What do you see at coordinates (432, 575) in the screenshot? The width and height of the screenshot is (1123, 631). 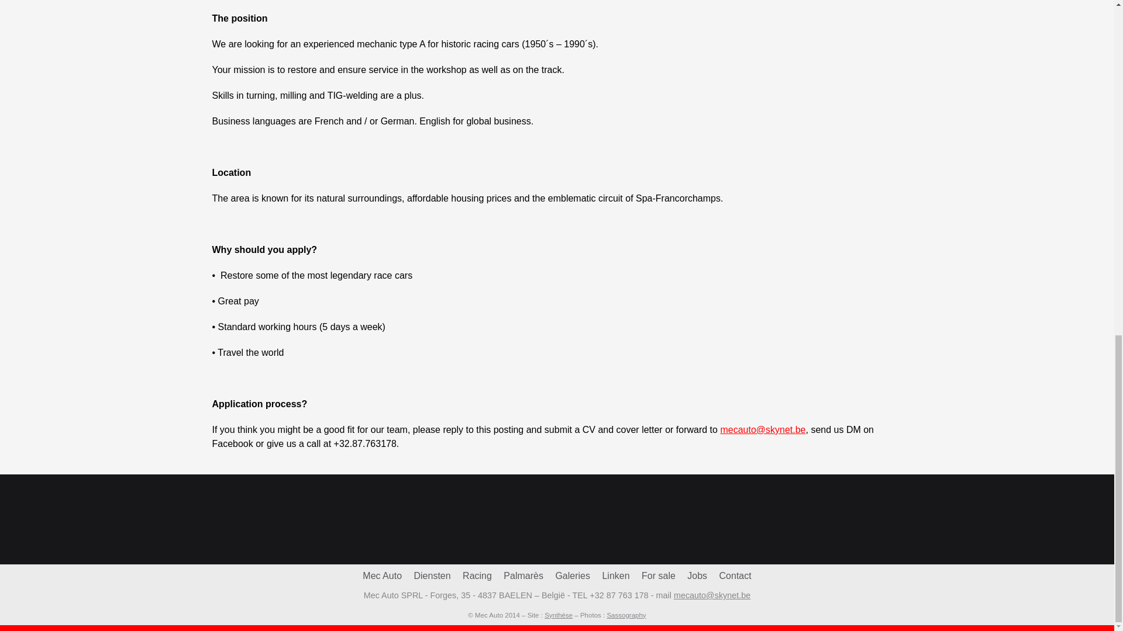 I see `Diensten` at bounding box center [432, 575].